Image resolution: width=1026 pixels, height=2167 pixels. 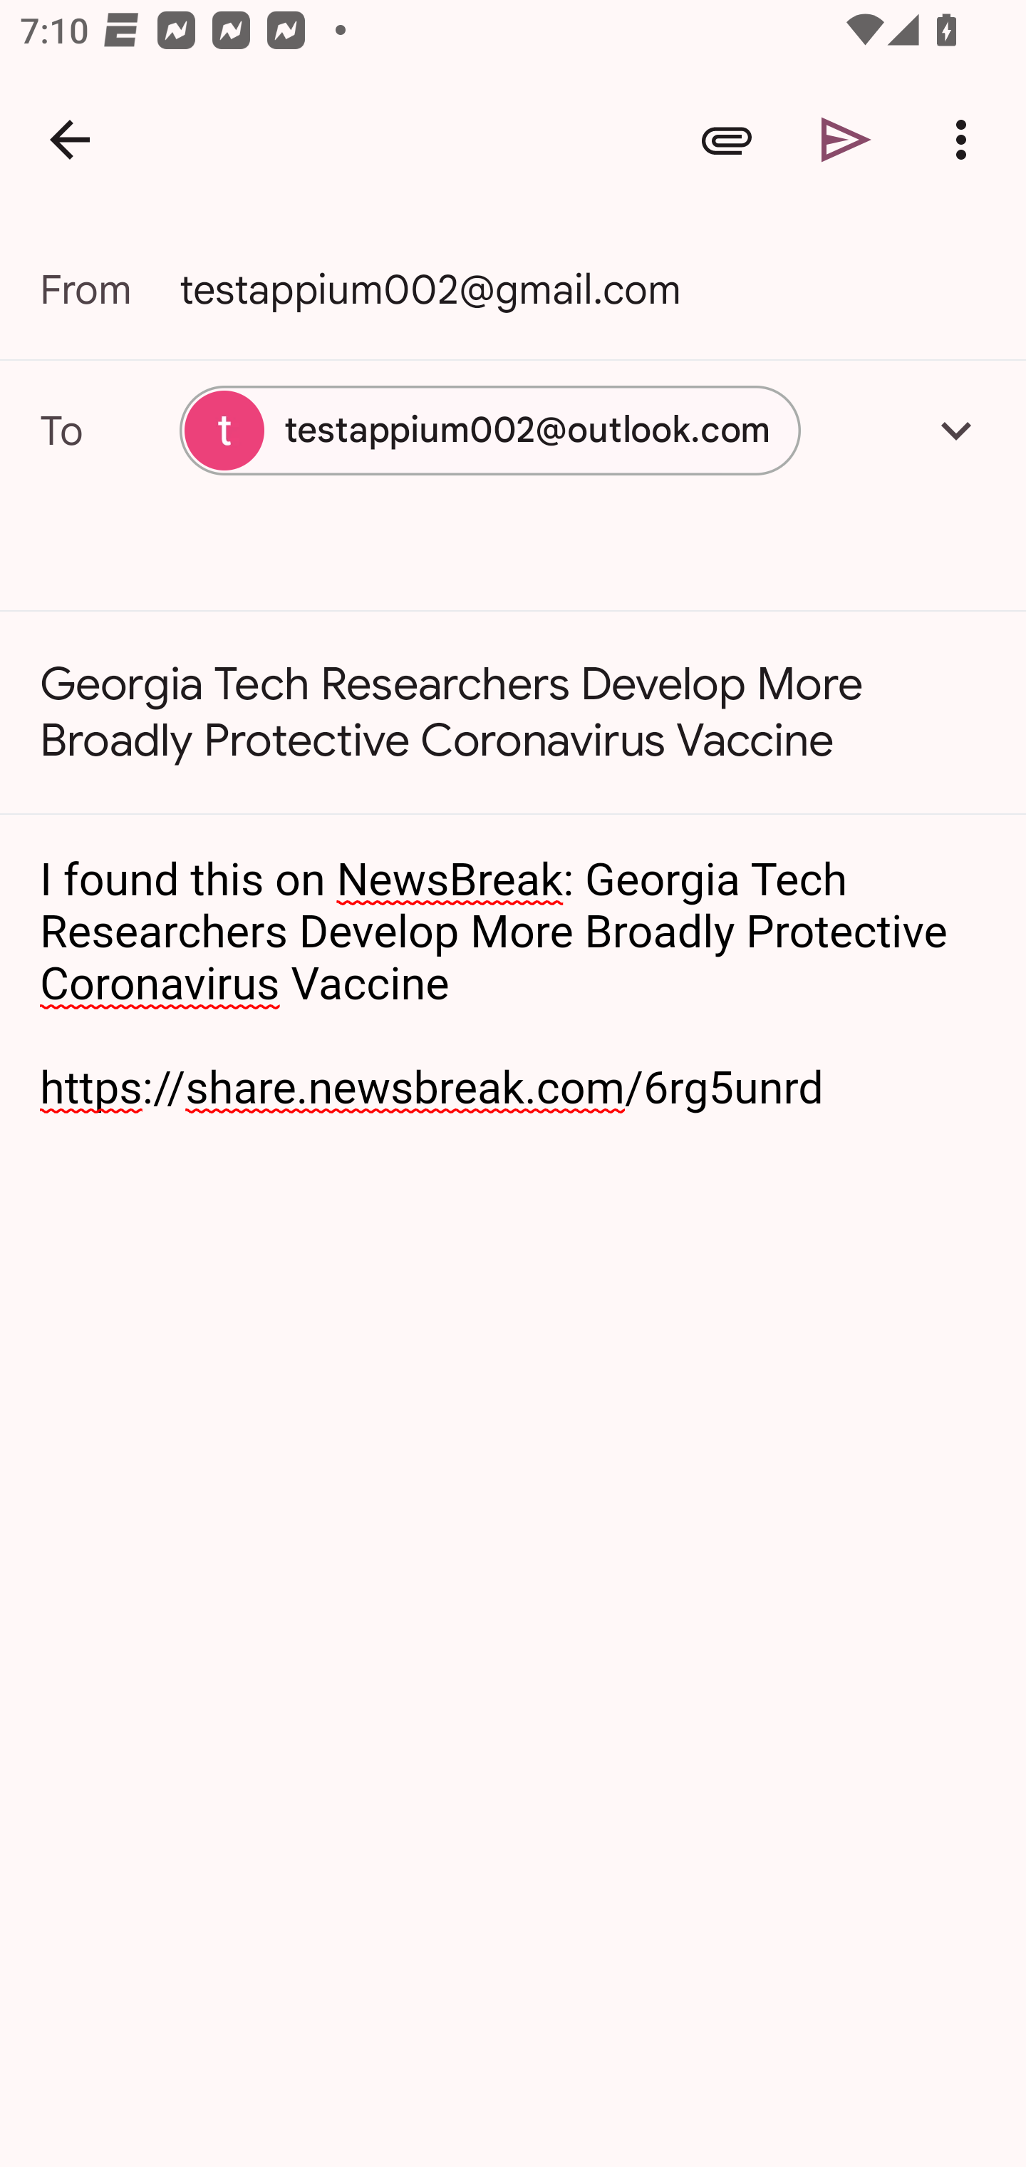 What do you see at coordinates (70, 140) in the screenshot?
I see `Navigate up` at bounding box center [70, 140].